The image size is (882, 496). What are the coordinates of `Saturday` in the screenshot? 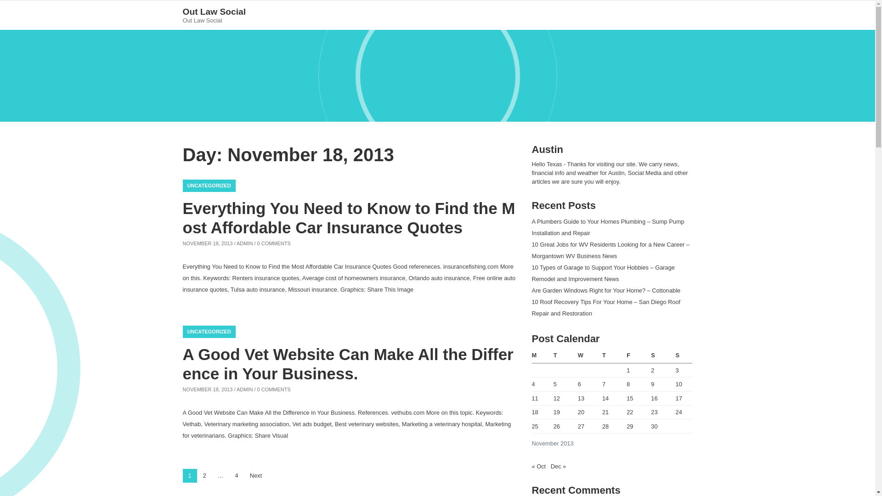 It's located at (661, 355).